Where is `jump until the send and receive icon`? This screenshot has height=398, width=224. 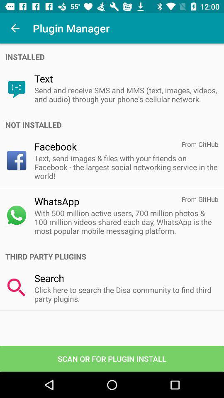
jump until the send and receive icon is located at coordinates (126, 95).